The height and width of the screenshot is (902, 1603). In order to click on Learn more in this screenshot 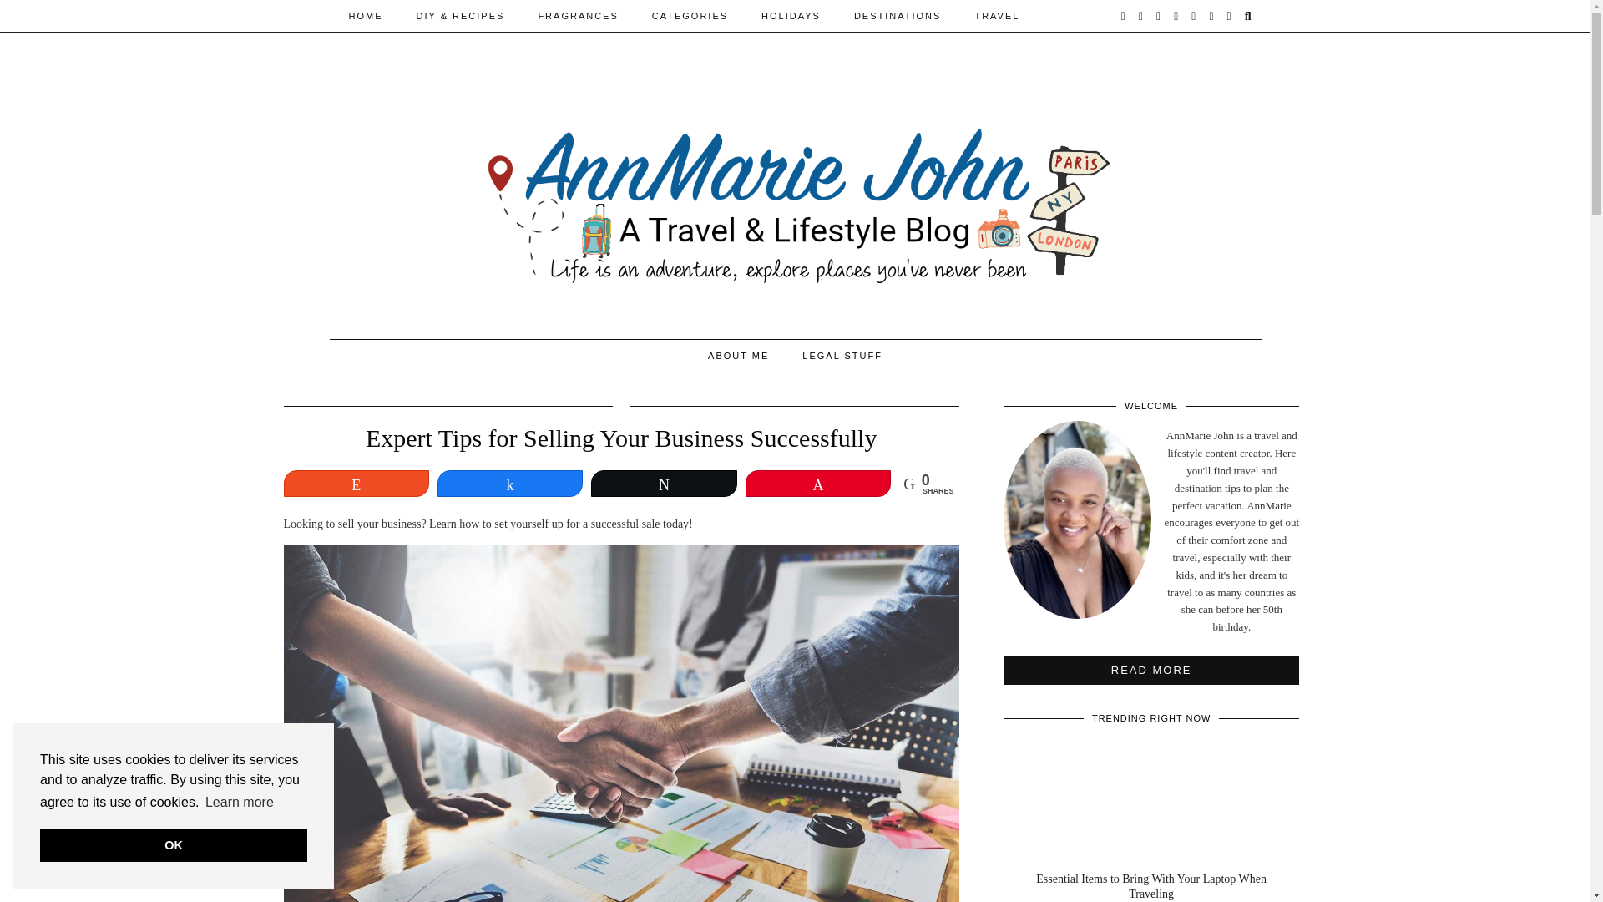, I will do `click(239, 803)`.